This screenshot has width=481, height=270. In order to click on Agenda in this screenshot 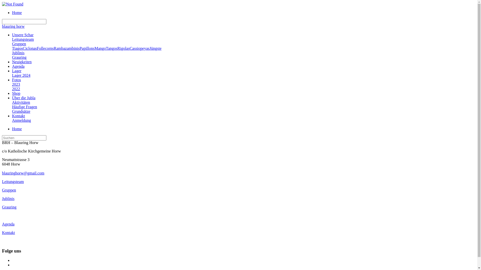, I will do `click(18, 66)`.